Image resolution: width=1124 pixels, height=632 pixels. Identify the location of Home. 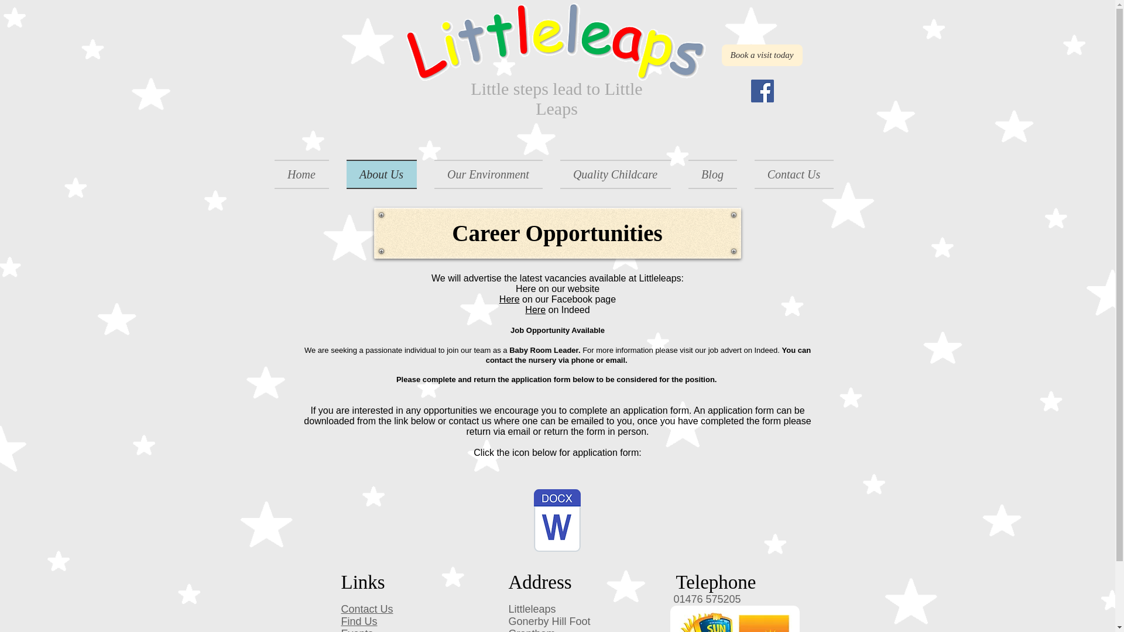
(306, 174).